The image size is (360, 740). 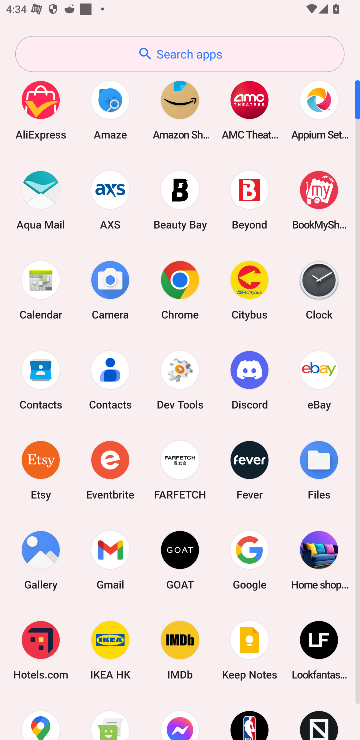 I want to click on Keep Notes, so click(x=249, y=650).